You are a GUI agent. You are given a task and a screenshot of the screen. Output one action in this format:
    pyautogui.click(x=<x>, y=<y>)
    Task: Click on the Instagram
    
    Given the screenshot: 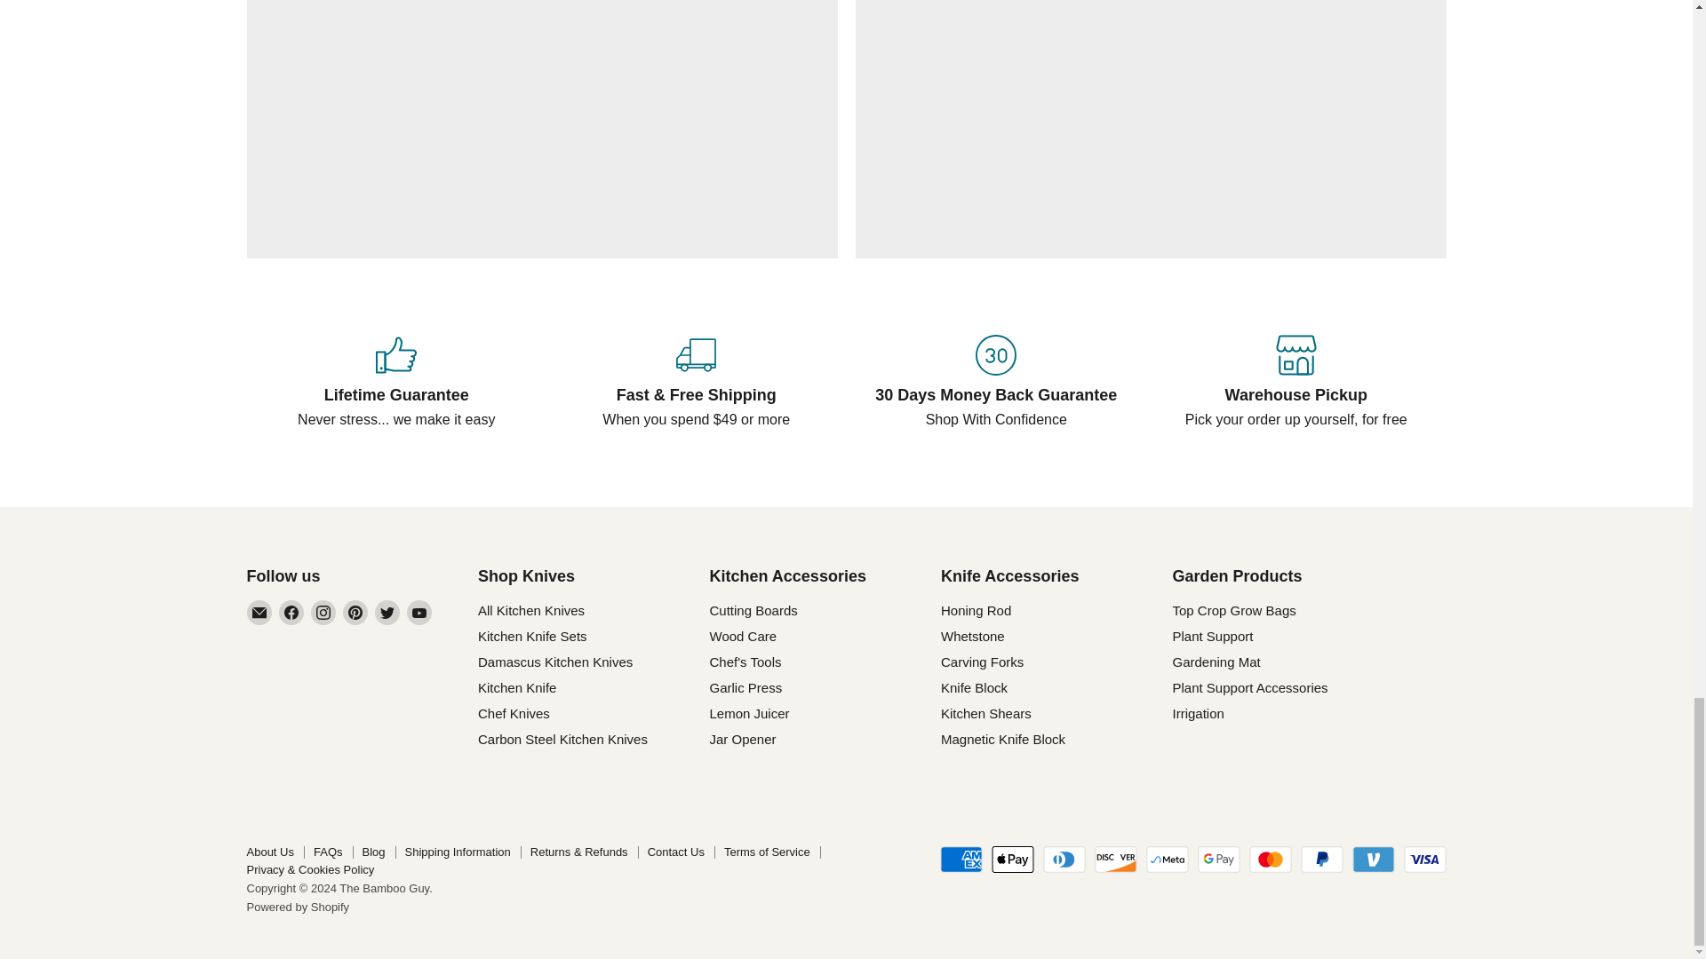 What is the action you would take?
    pyautogui.click(x=323, y=613)
    